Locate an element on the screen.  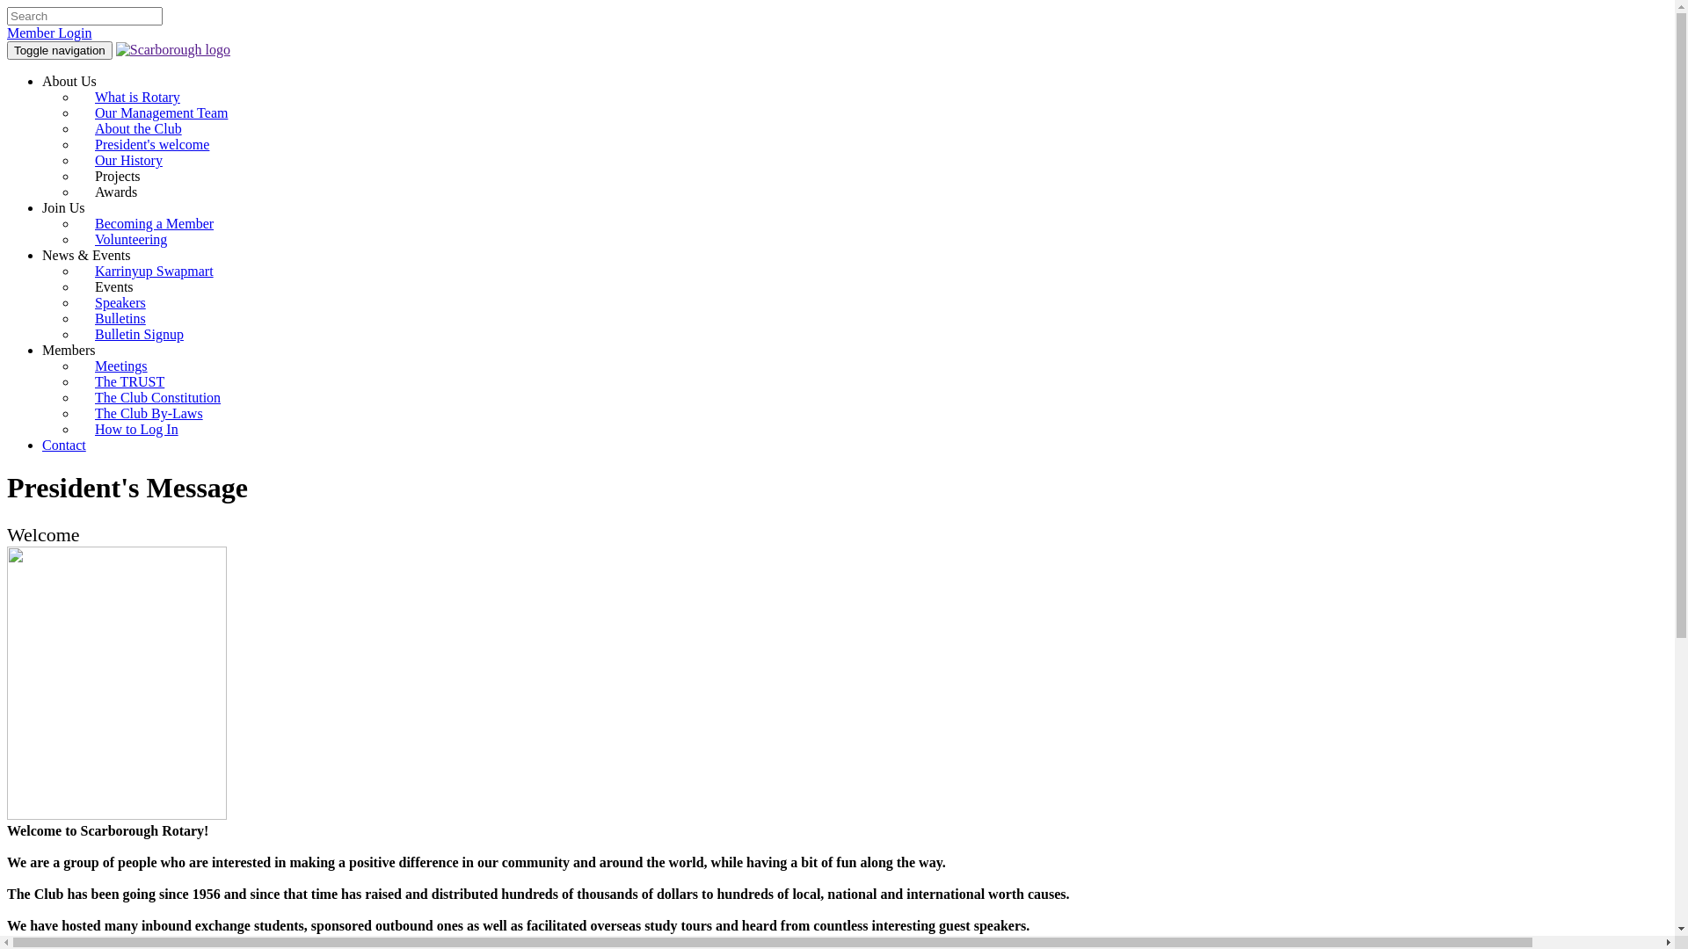
News & Events is located at coordinates (86, 255).